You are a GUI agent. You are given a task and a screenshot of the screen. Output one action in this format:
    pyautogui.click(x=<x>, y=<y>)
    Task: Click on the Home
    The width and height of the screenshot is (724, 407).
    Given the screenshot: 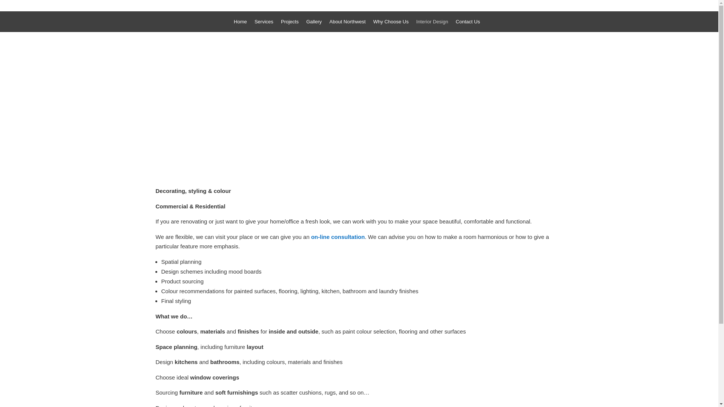 What is the action you would take?
    pyautogui.click(x=241, y=23)
    